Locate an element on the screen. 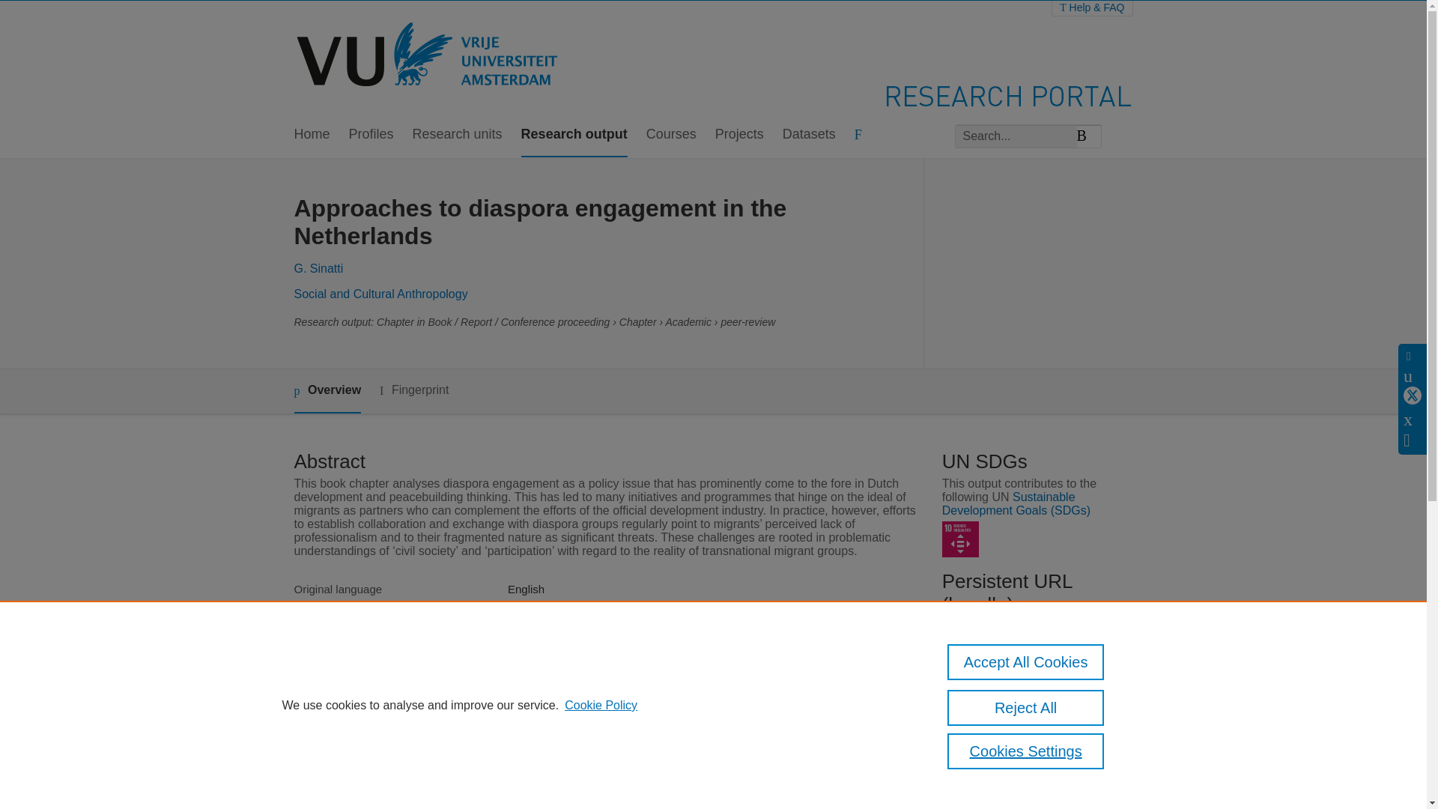 This screenshot has height=809, width=1438. Home is located at coordinates (311, 135).